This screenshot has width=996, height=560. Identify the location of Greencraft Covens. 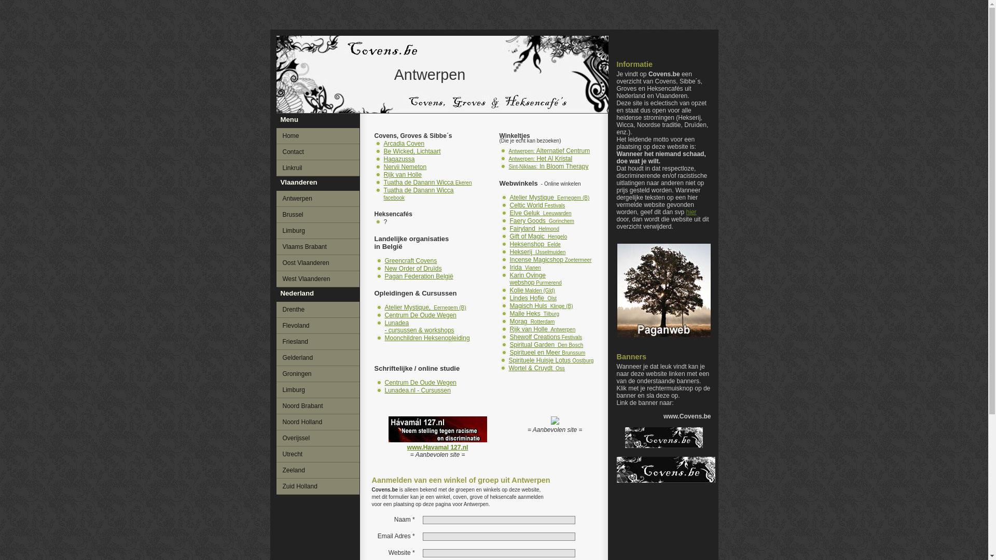
(411, 261).